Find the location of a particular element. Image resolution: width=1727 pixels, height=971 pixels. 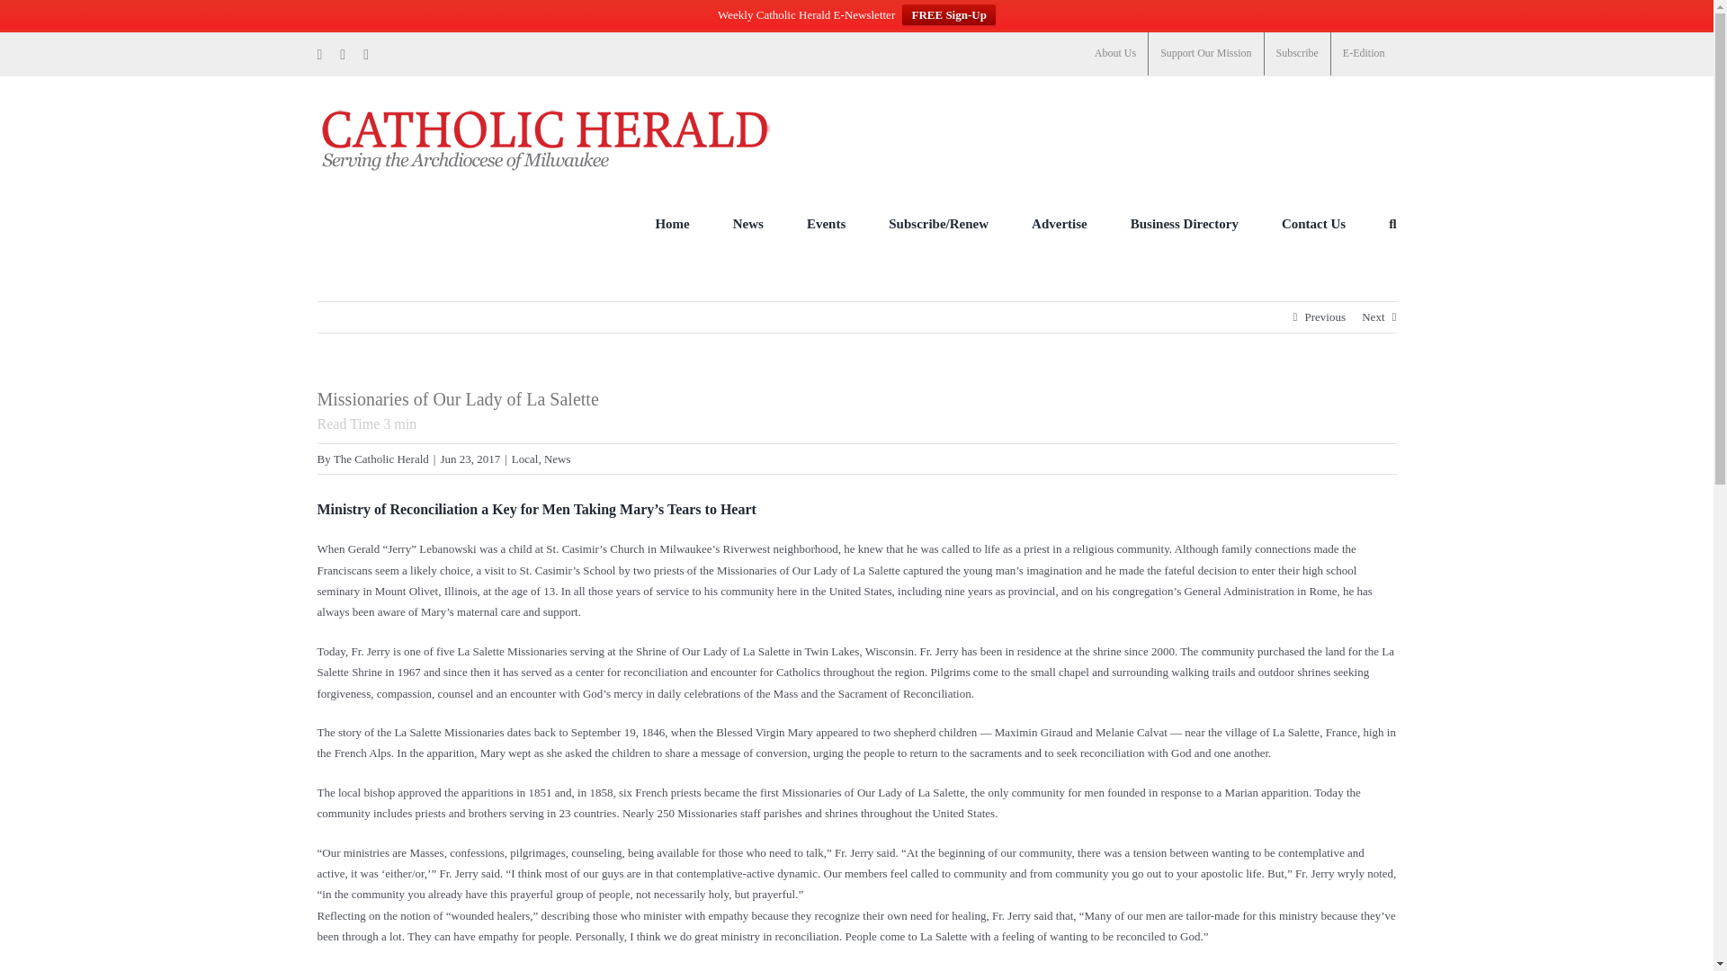

Subscribe is located at coordinates (1297, 54).